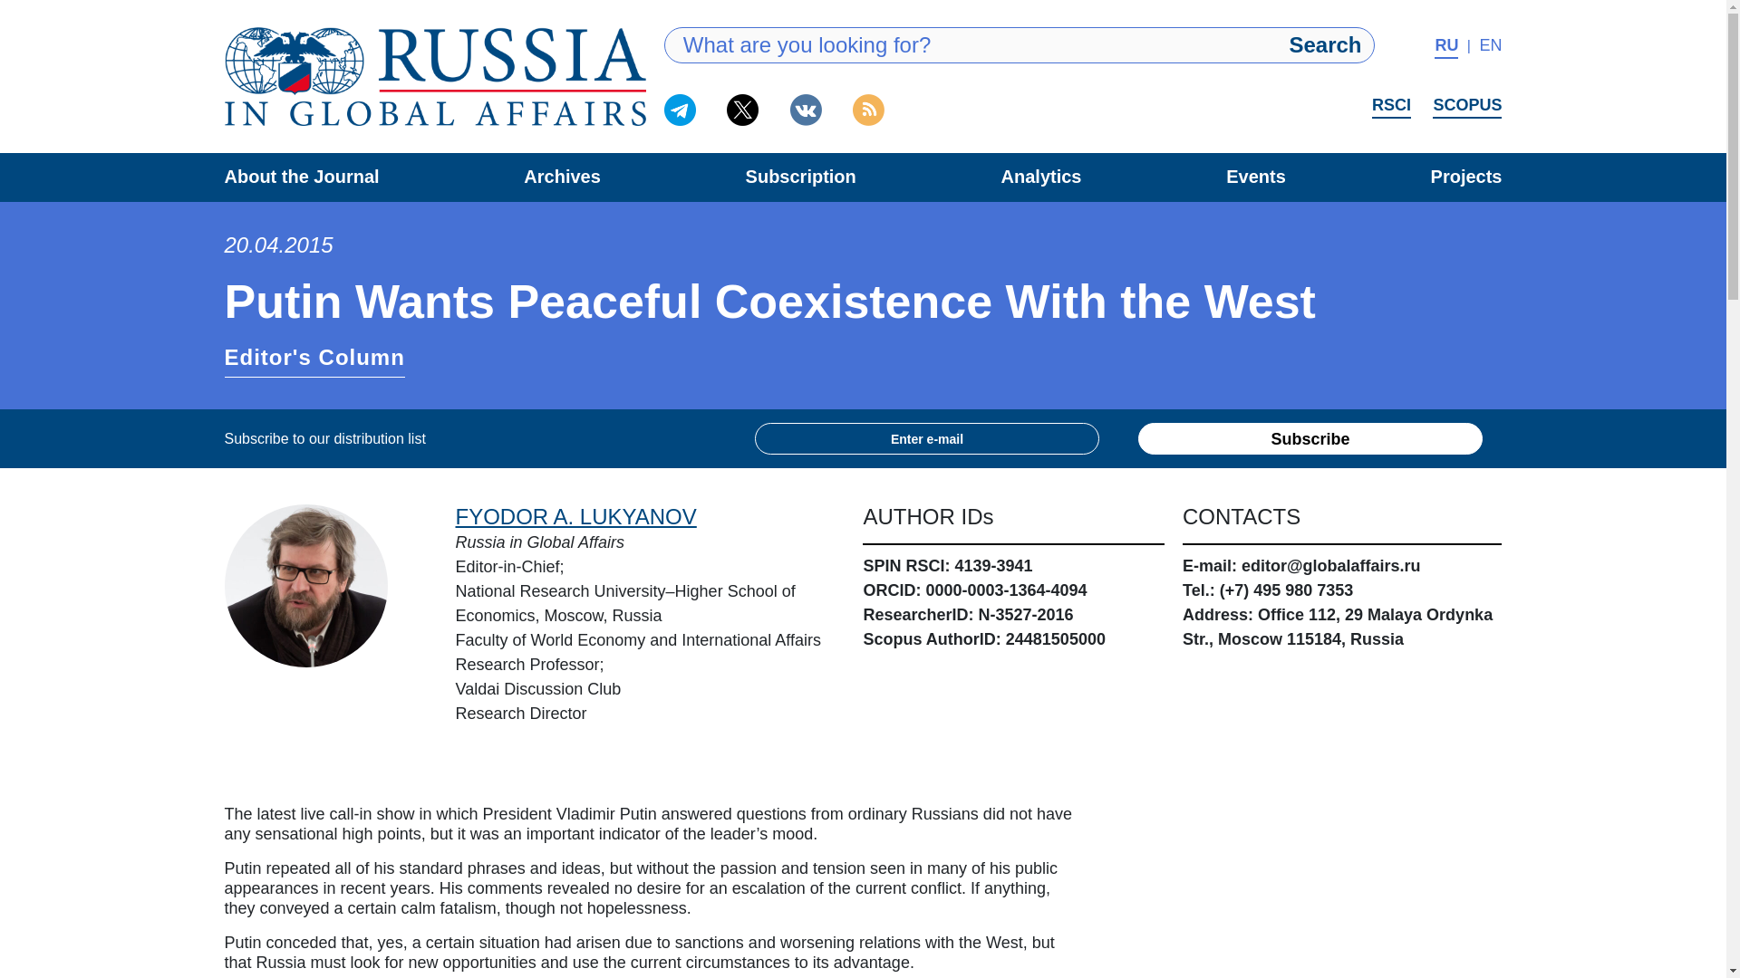 The height and width of the screenshot is (978, 1740). Describe the element at coordinates (801, 176) in the screenshot. I see `Subscription` at that location.